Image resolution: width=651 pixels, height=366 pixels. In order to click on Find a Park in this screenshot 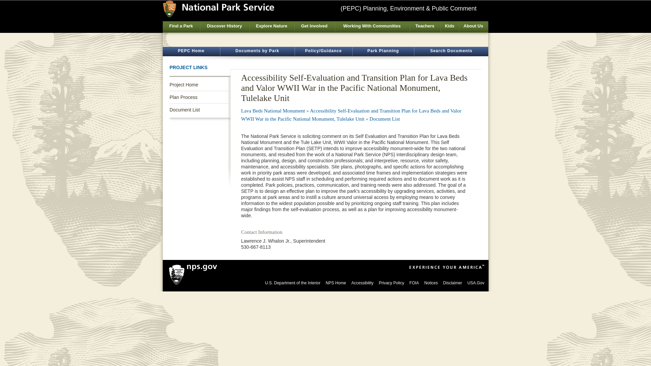, I will do `click(181, 27)`.